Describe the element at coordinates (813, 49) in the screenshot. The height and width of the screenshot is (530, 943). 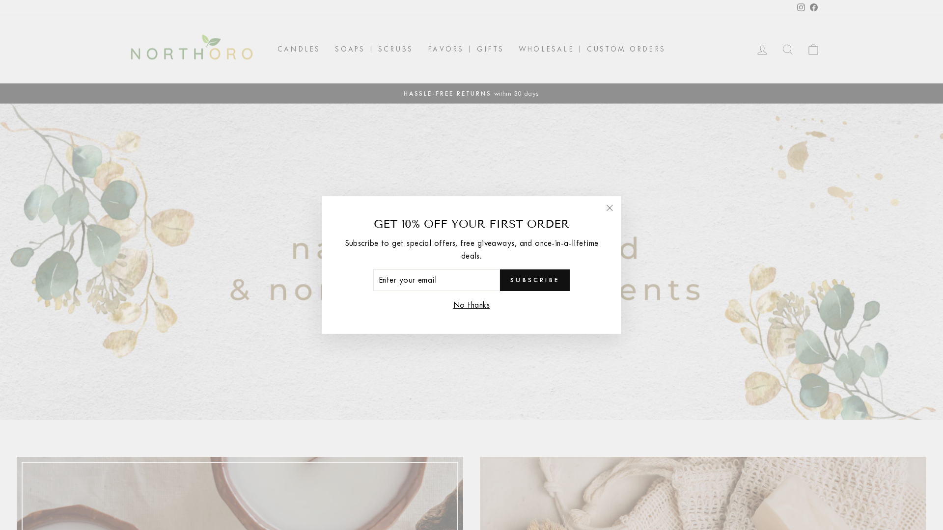
I see `CART` at that location.